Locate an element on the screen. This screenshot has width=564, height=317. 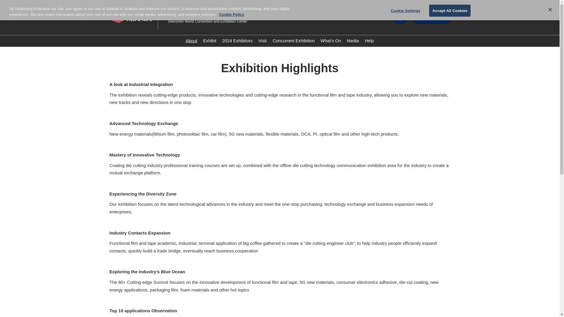
Exhibit is located at coordinates (209, 41).